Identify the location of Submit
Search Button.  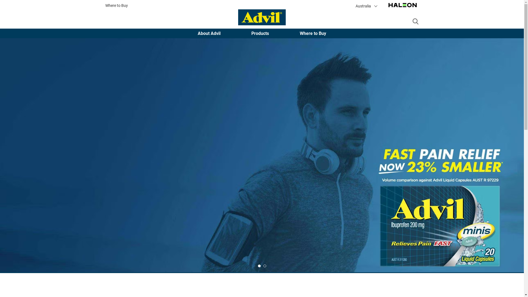
(415, 22).